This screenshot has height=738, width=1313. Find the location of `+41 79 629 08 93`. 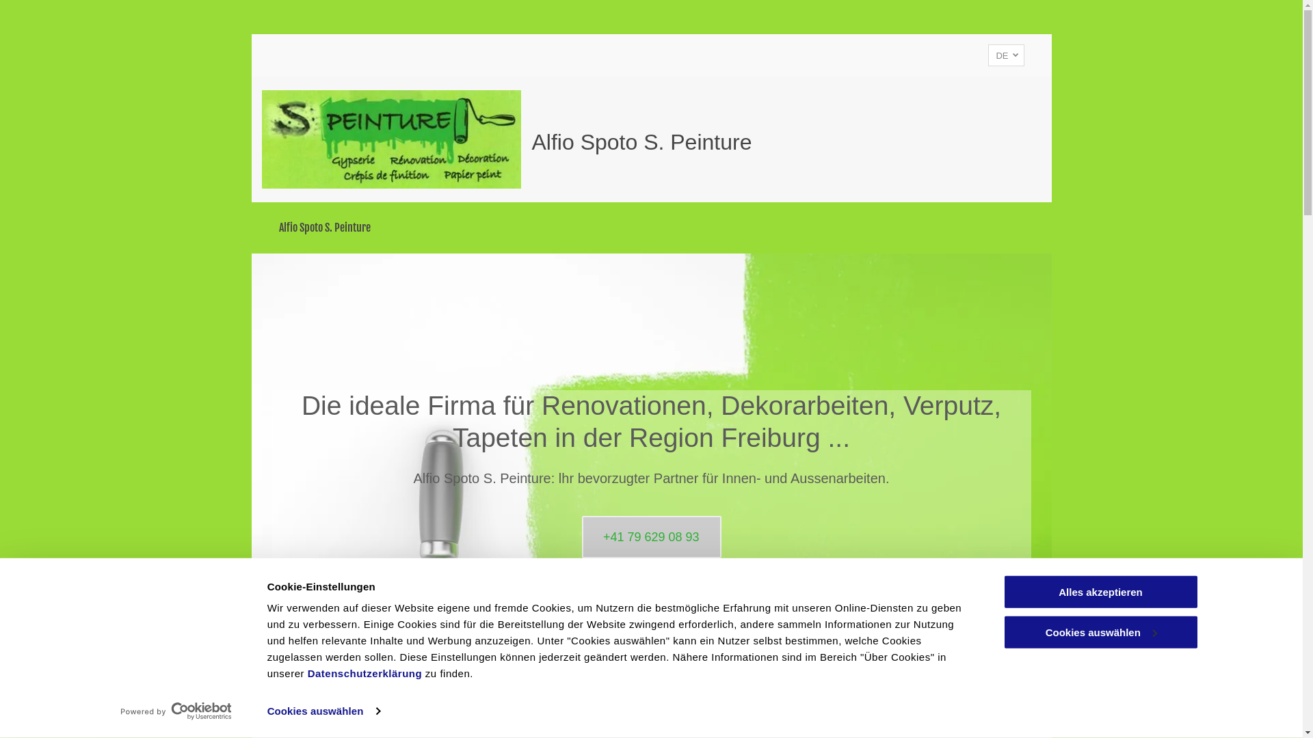

+41 79 629 08 93 is located at coordinates (651, 537).